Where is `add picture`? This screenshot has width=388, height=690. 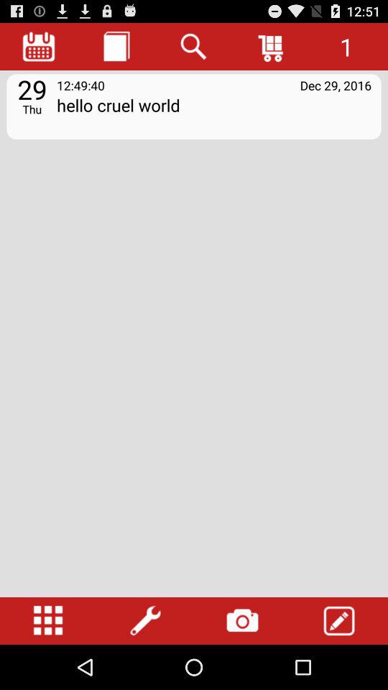
add picture is located at coordinates (242, 621).